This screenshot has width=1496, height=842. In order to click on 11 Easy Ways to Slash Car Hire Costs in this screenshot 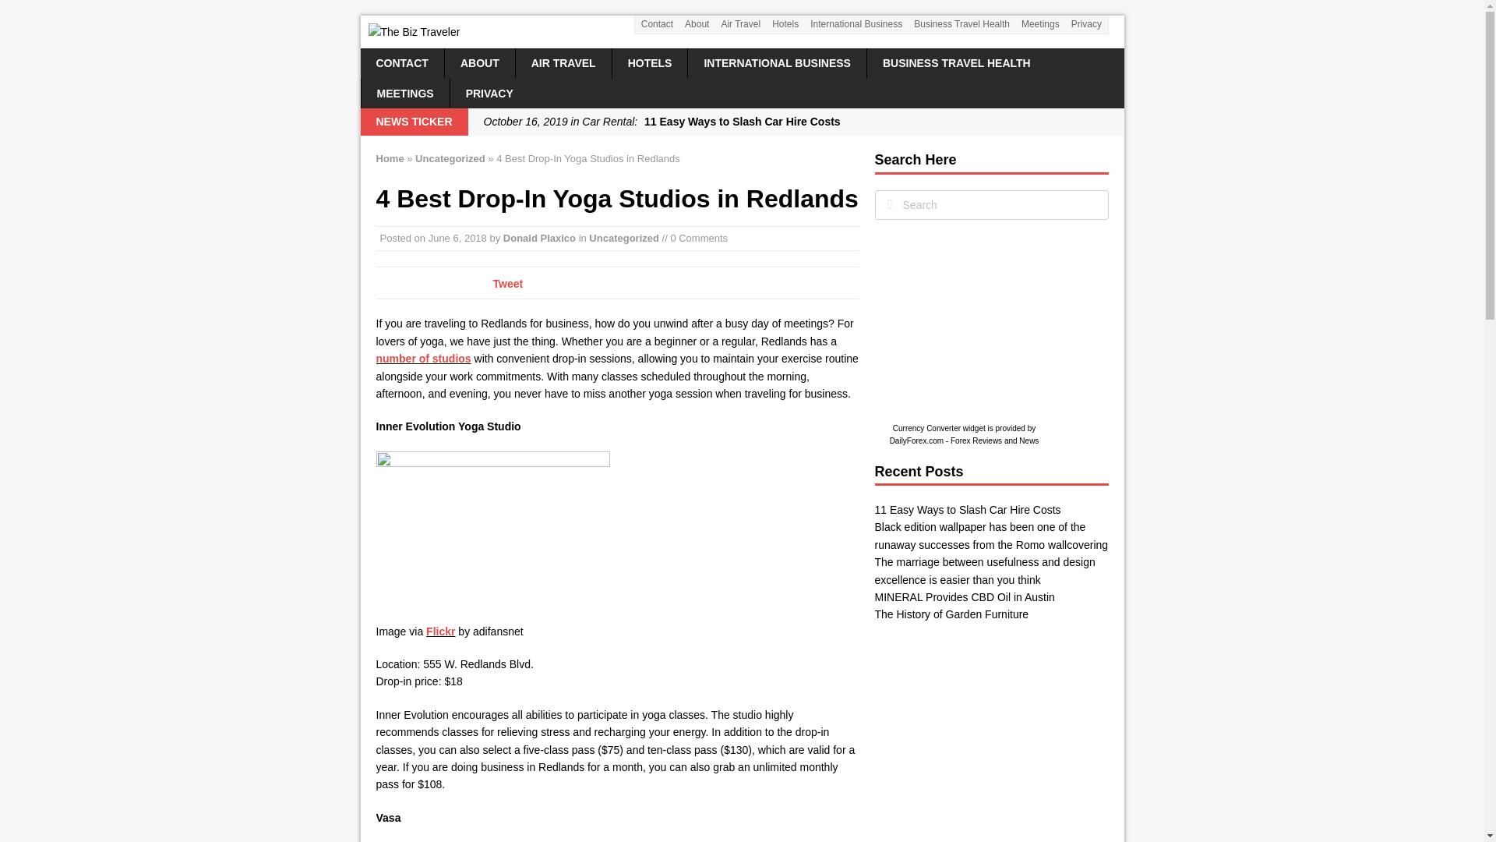, I will do `click(796, 122)`.